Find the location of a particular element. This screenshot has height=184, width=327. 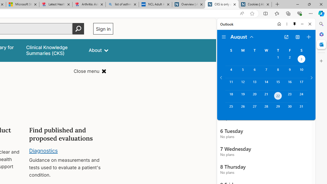

Cookies | About | NICE is located at coordinates (255, 5).